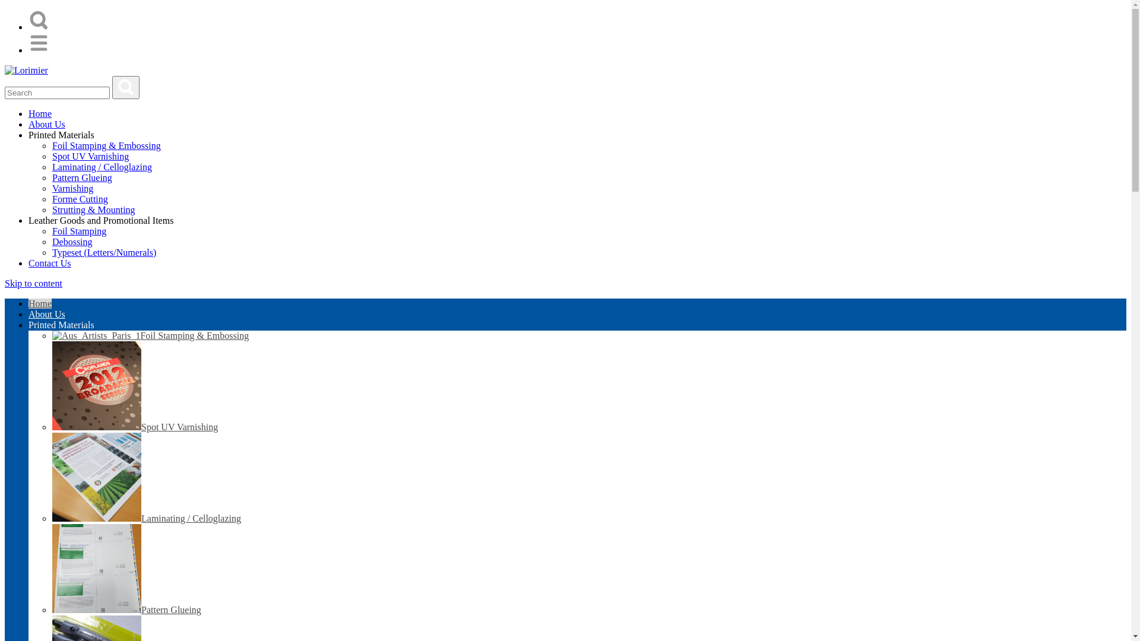  I want to click on Leather Goods and Promotional Items, so click(101, 221).